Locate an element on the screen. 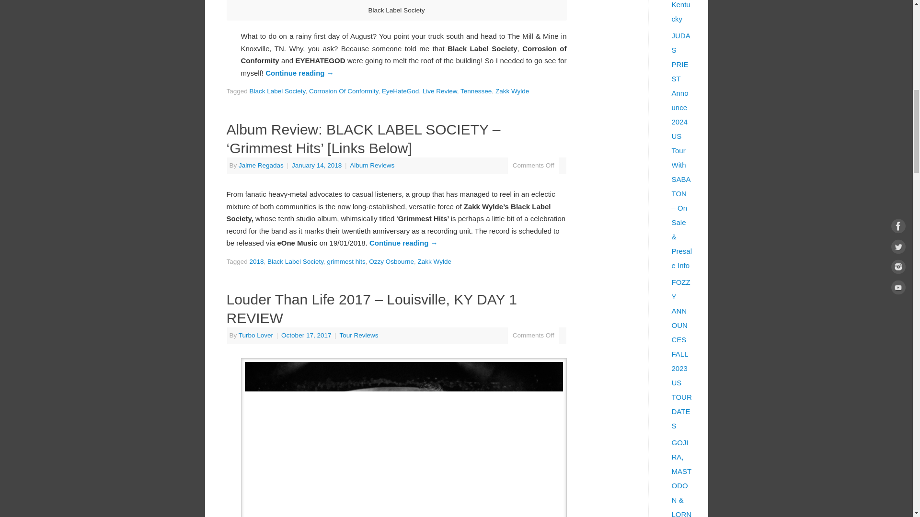 This screenshot has width=920, height=517. 3:11 pm is located at coordinates (317, 166).